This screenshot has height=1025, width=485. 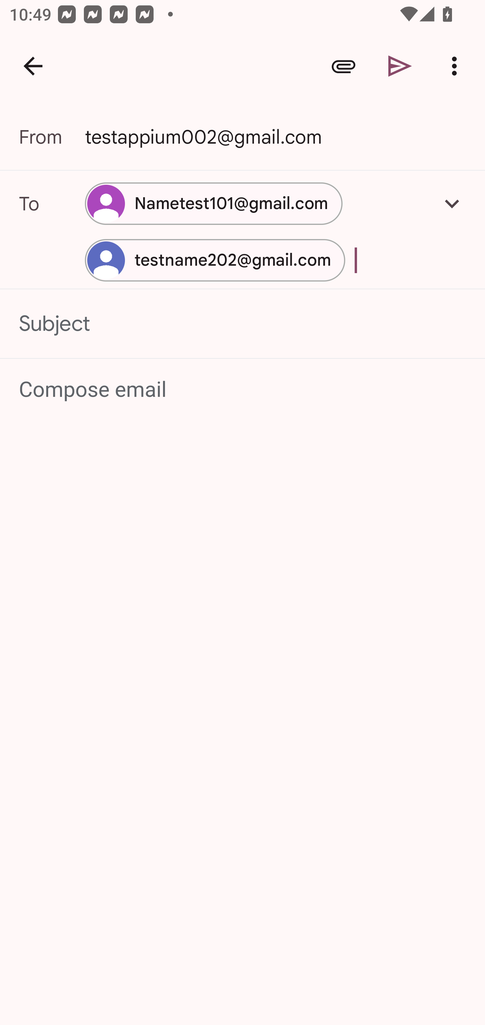 I want to click on From, so click(x=52, y=137).